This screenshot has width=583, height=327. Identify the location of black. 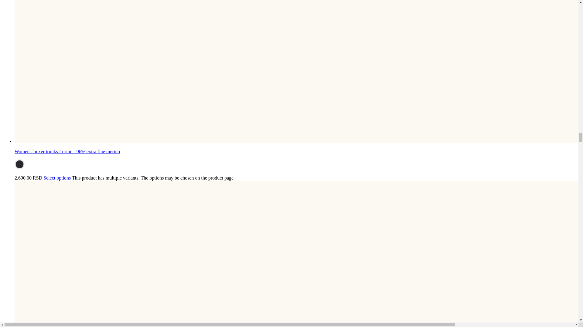
(19, 164).